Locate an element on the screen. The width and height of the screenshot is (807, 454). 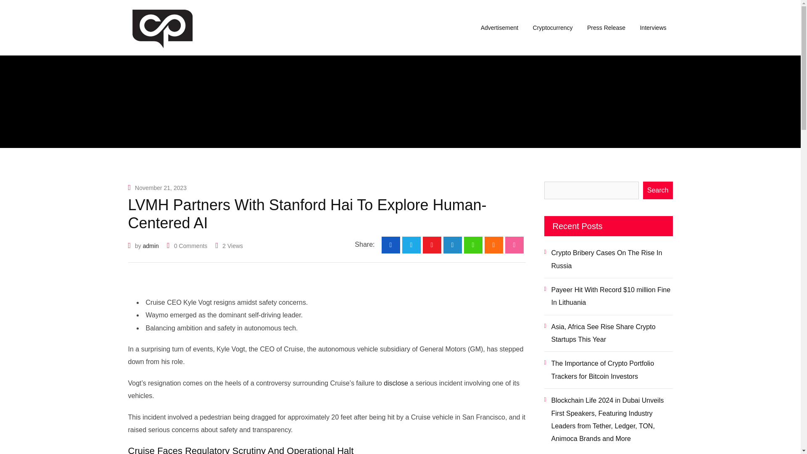
disclose is located at coordinates (396, 383).